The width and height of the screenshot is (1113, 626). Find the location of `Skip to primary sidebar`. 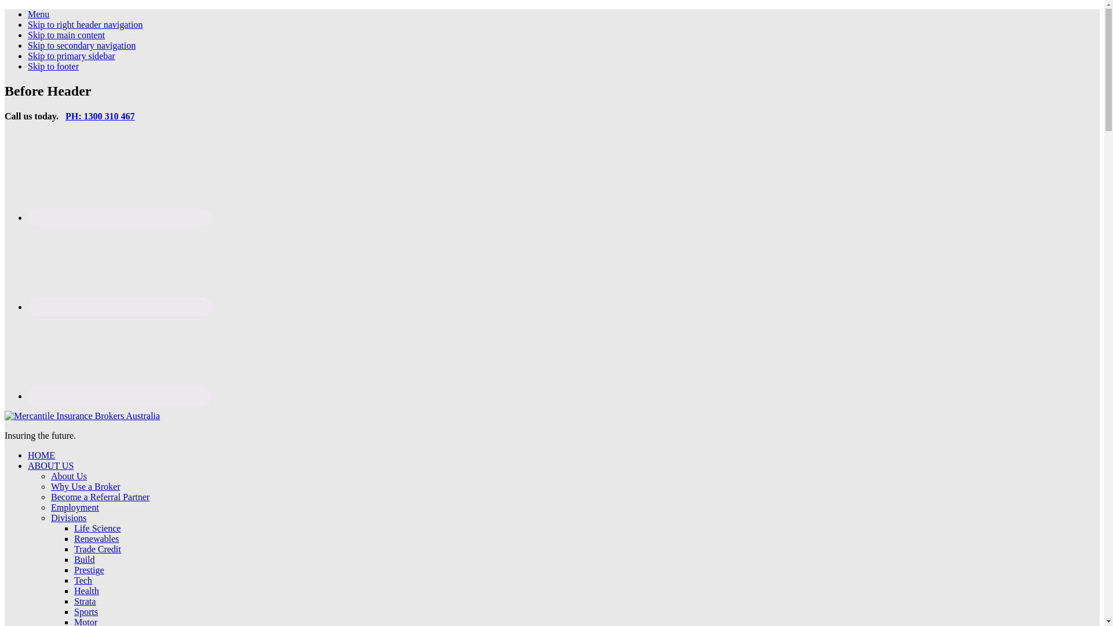

Skip to primary sidebar is located at coordinates (72, 56).